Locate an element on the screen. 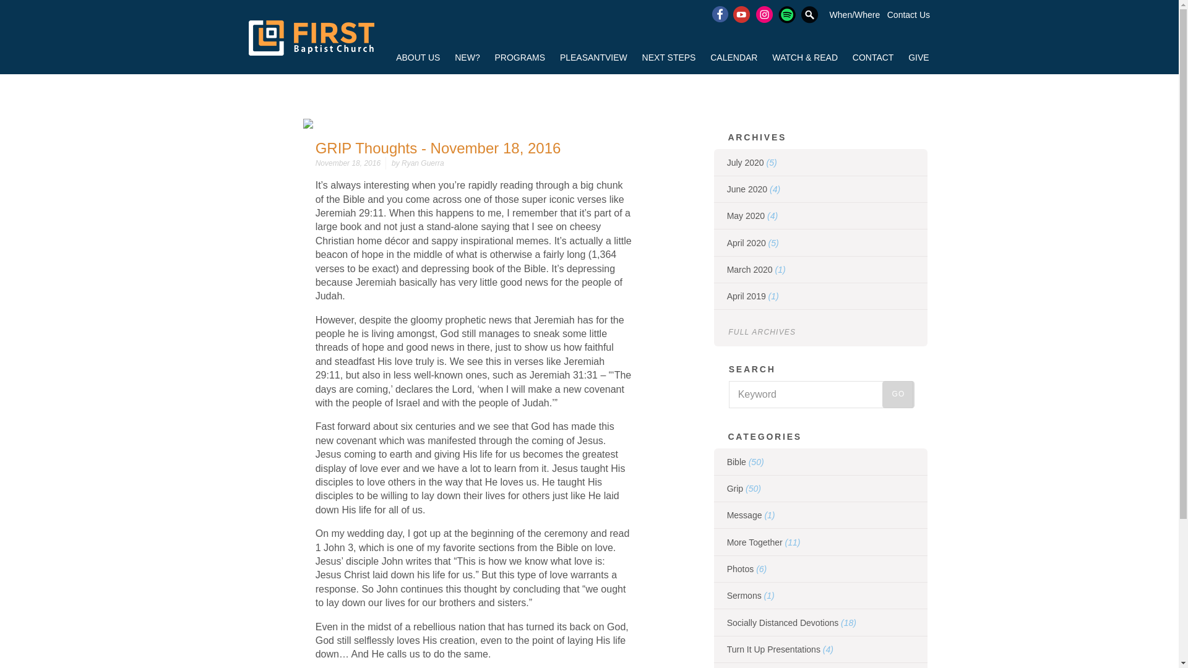  Instagram is located at coordinates (764, 14).